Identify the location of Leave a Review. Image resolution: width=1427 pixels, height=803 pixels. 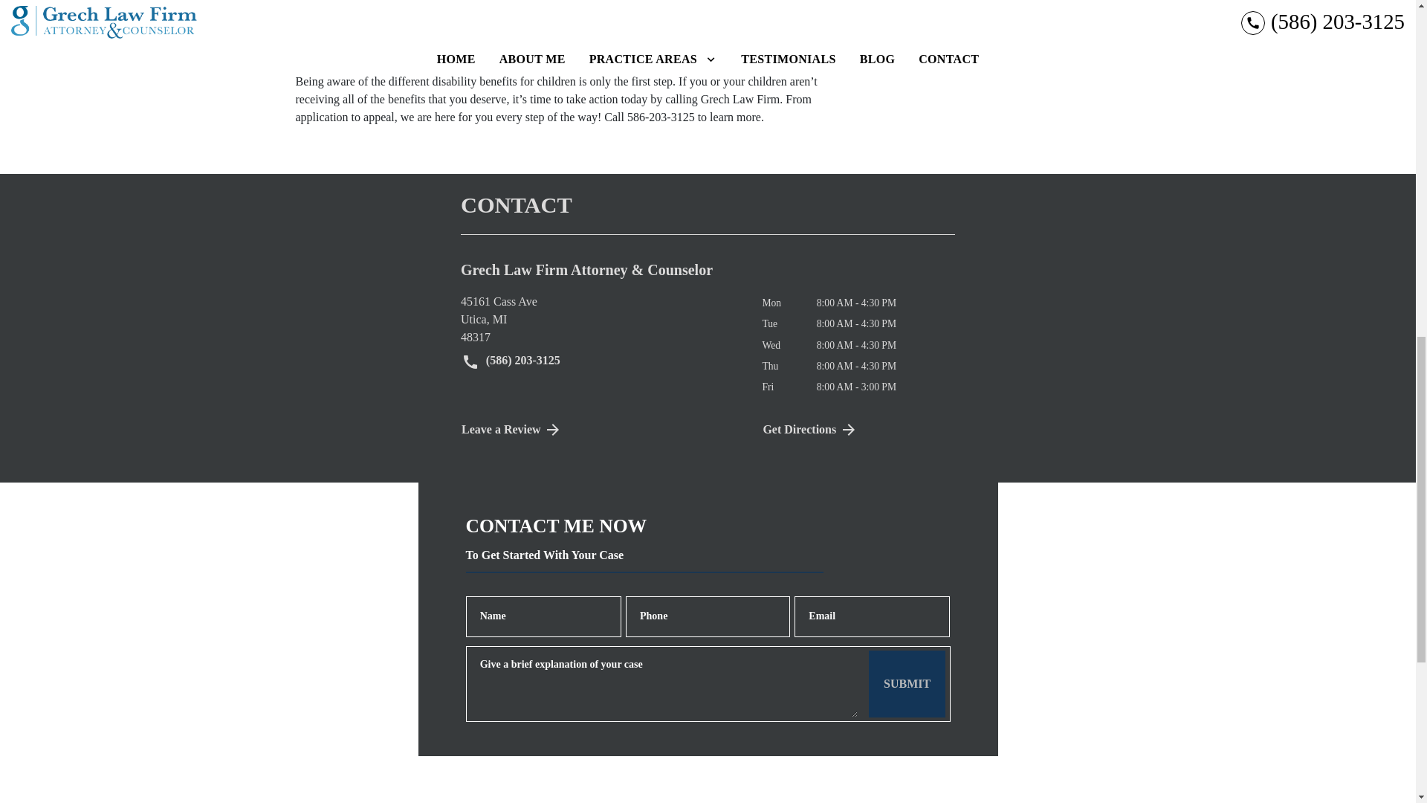
(858, 430).